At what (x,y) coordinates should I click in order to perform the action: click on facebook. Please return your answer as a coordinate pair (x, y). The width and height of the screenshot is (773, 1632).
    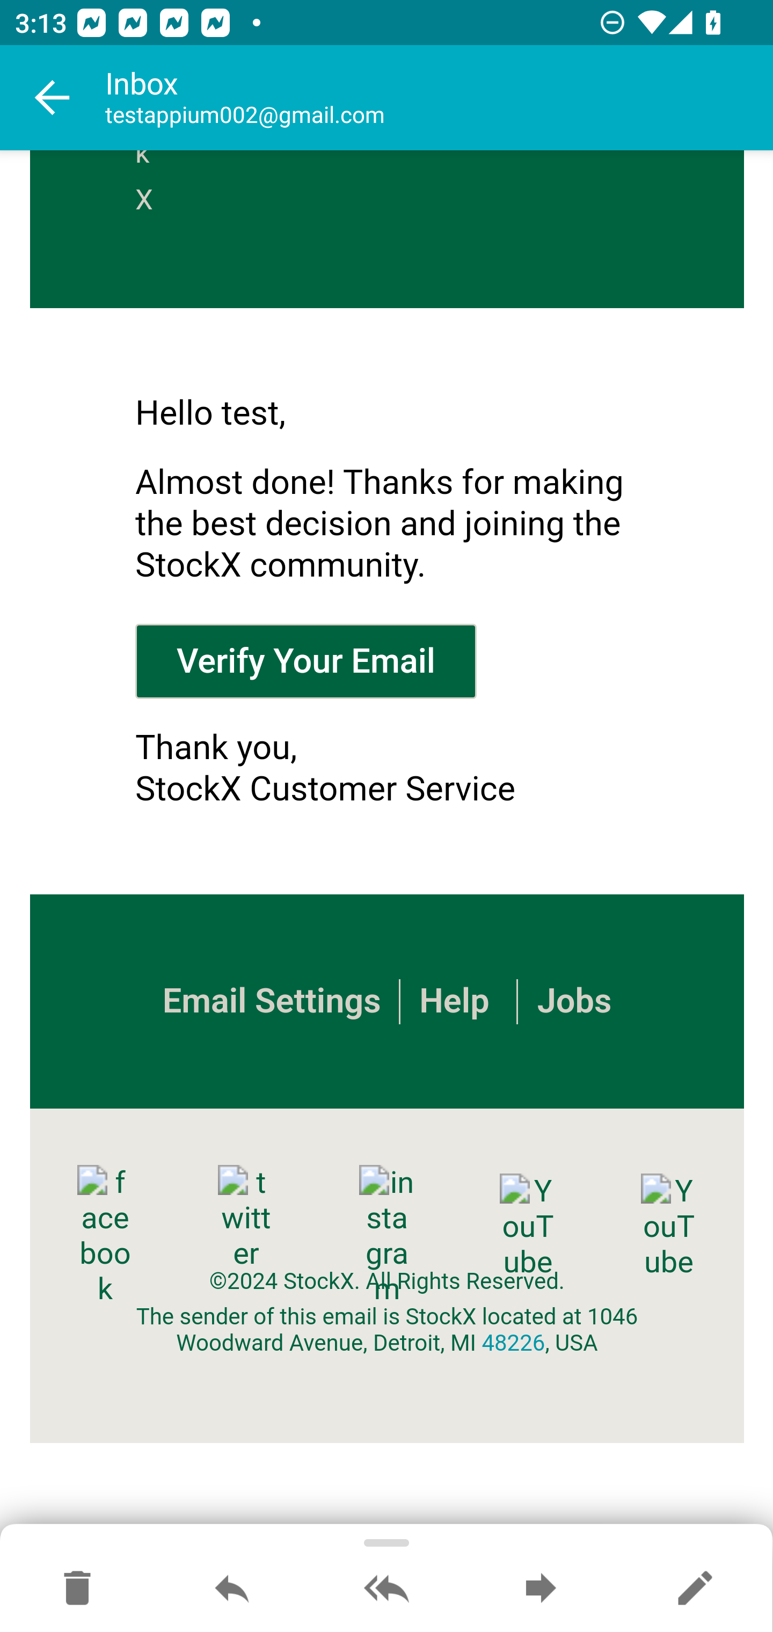
    Looking at the image, I should click on (105, 1236).